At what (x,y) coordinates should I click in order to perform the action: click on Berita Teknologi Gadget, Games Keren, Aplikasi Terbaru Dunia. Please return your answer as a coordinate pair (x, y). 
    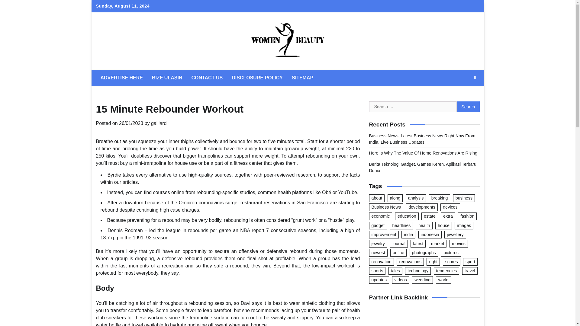
    Looking at the image, I should click on (423, 167).